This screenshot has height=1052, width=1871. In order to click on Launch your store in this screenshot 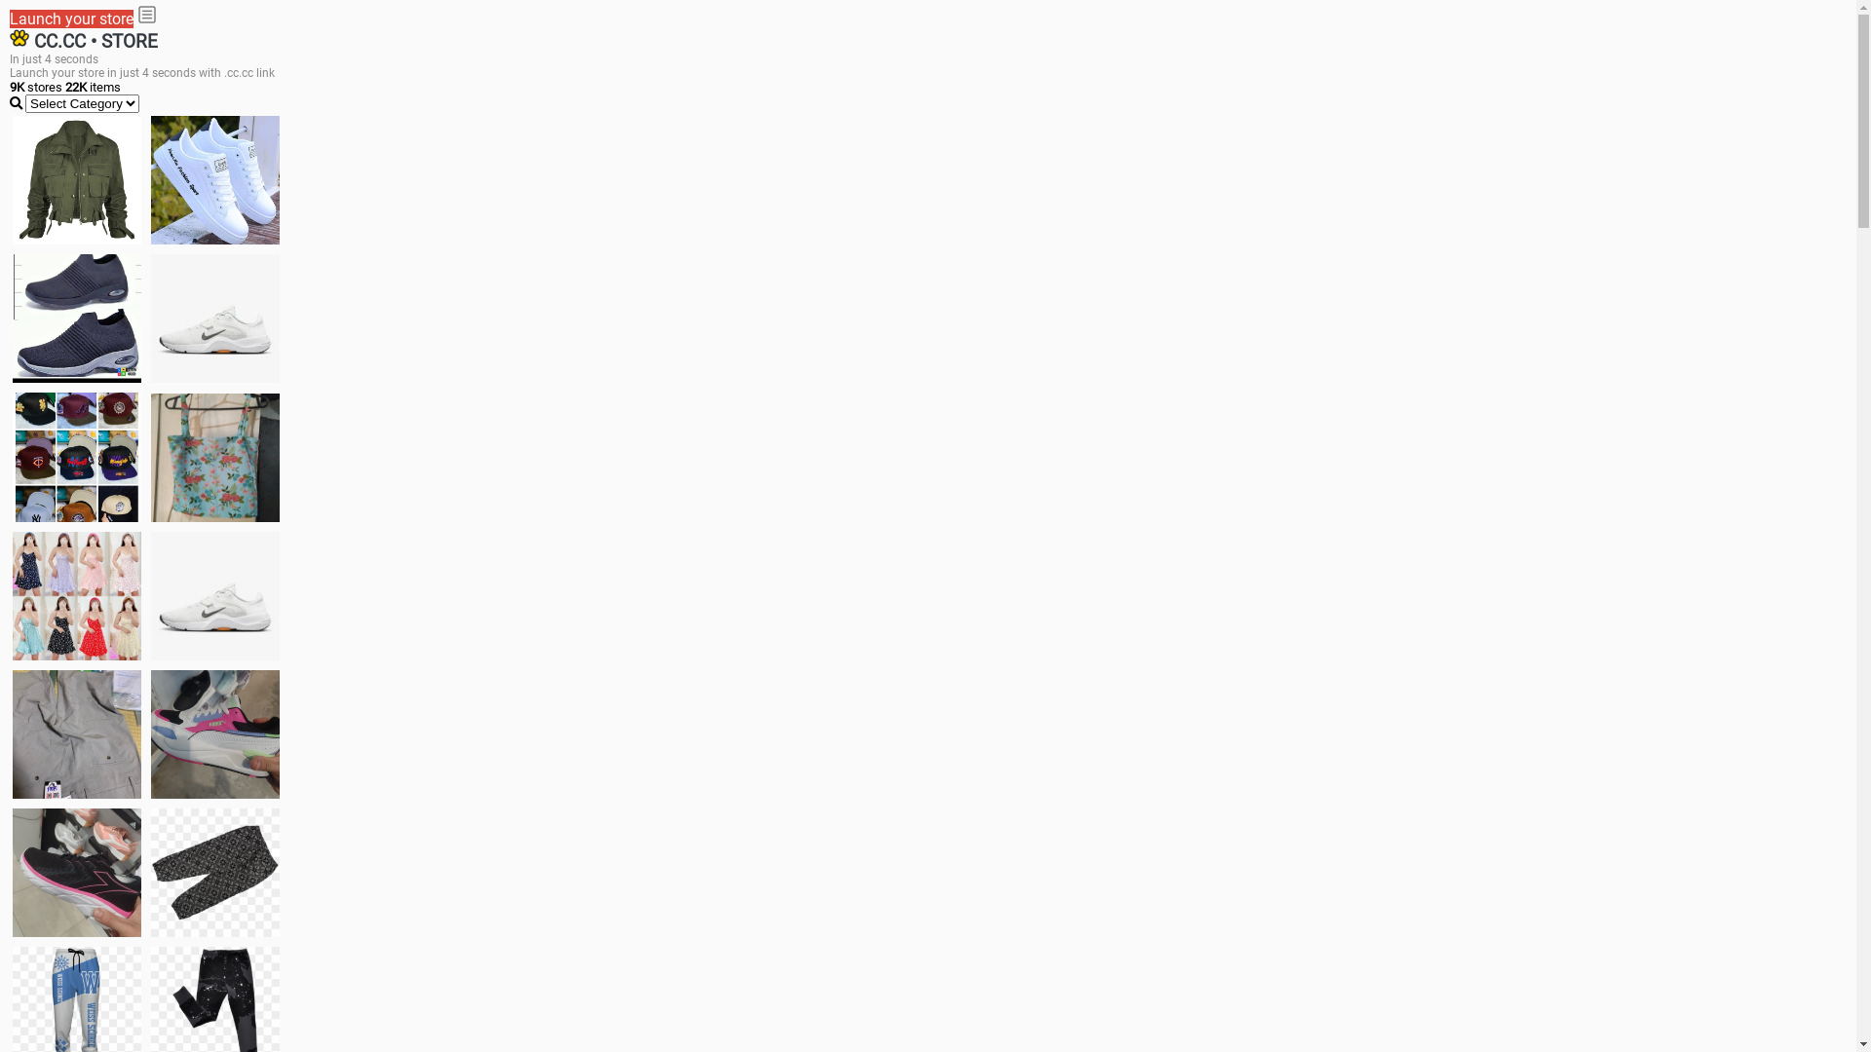, I will do `click(72, 19)`.